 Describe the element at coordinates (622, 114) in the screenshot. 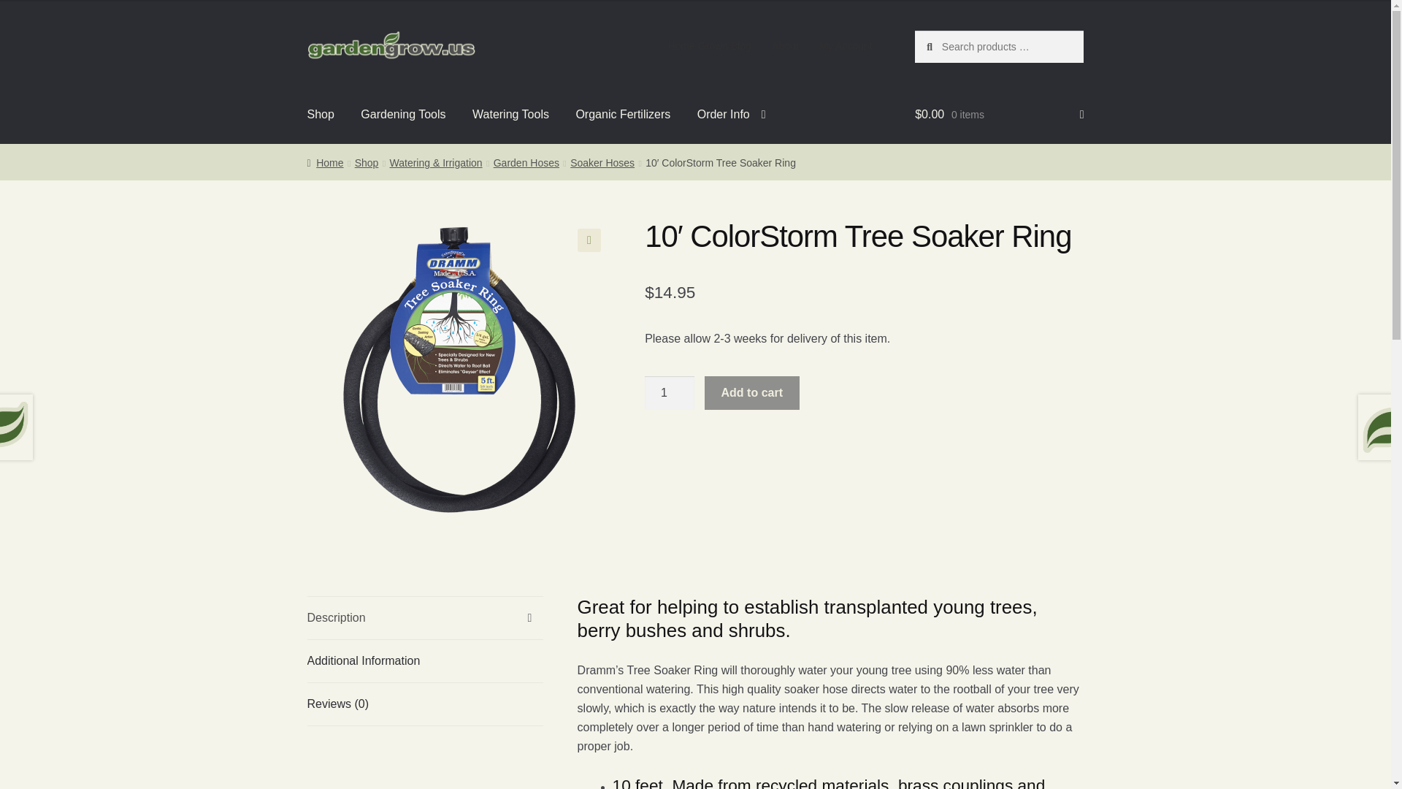

I see `Organic Fertilizers` at that location.